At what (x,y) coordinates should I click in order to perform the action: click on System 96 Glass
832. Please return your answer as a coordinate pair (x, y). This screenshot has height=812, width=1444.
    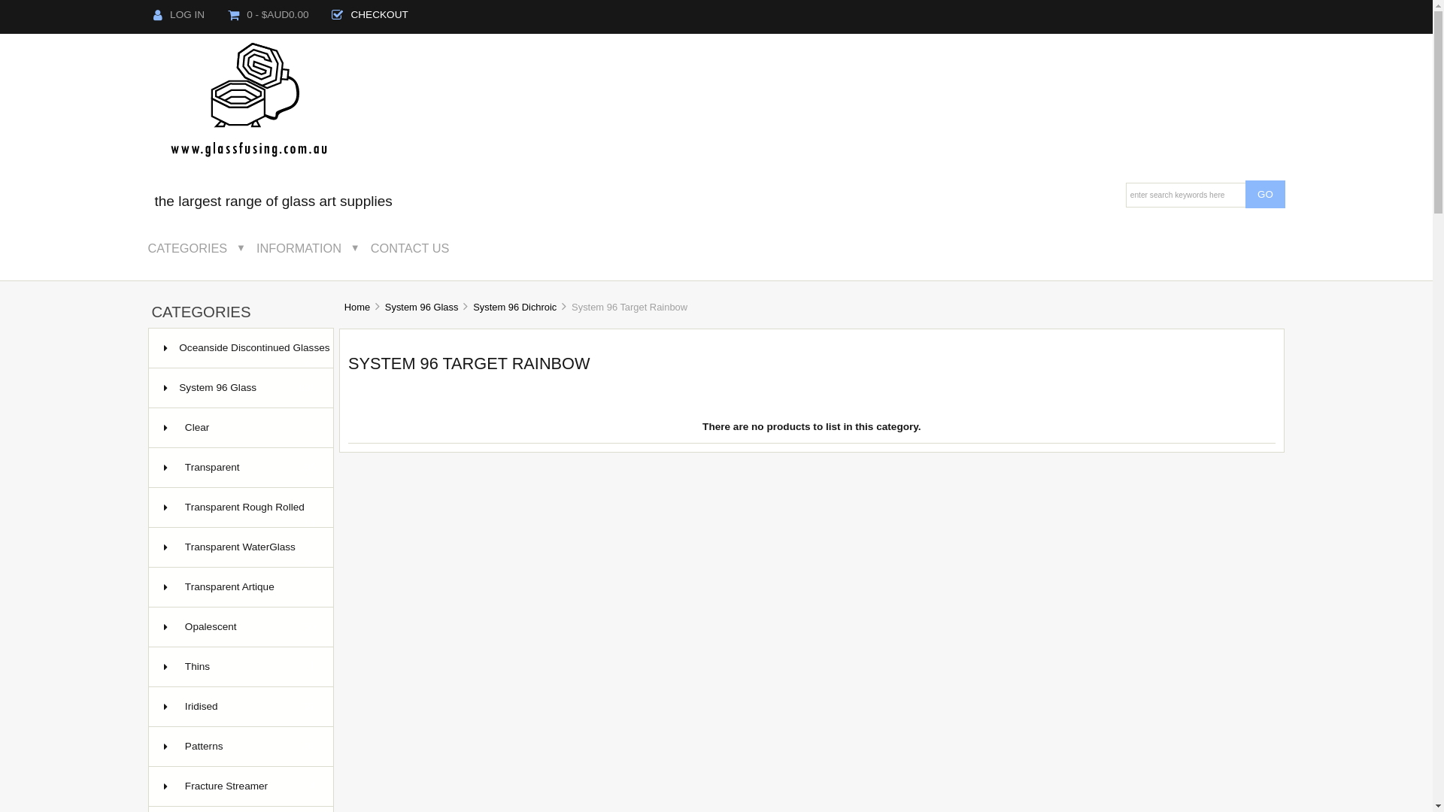
    Looking at the image, I should click on (241, 388).